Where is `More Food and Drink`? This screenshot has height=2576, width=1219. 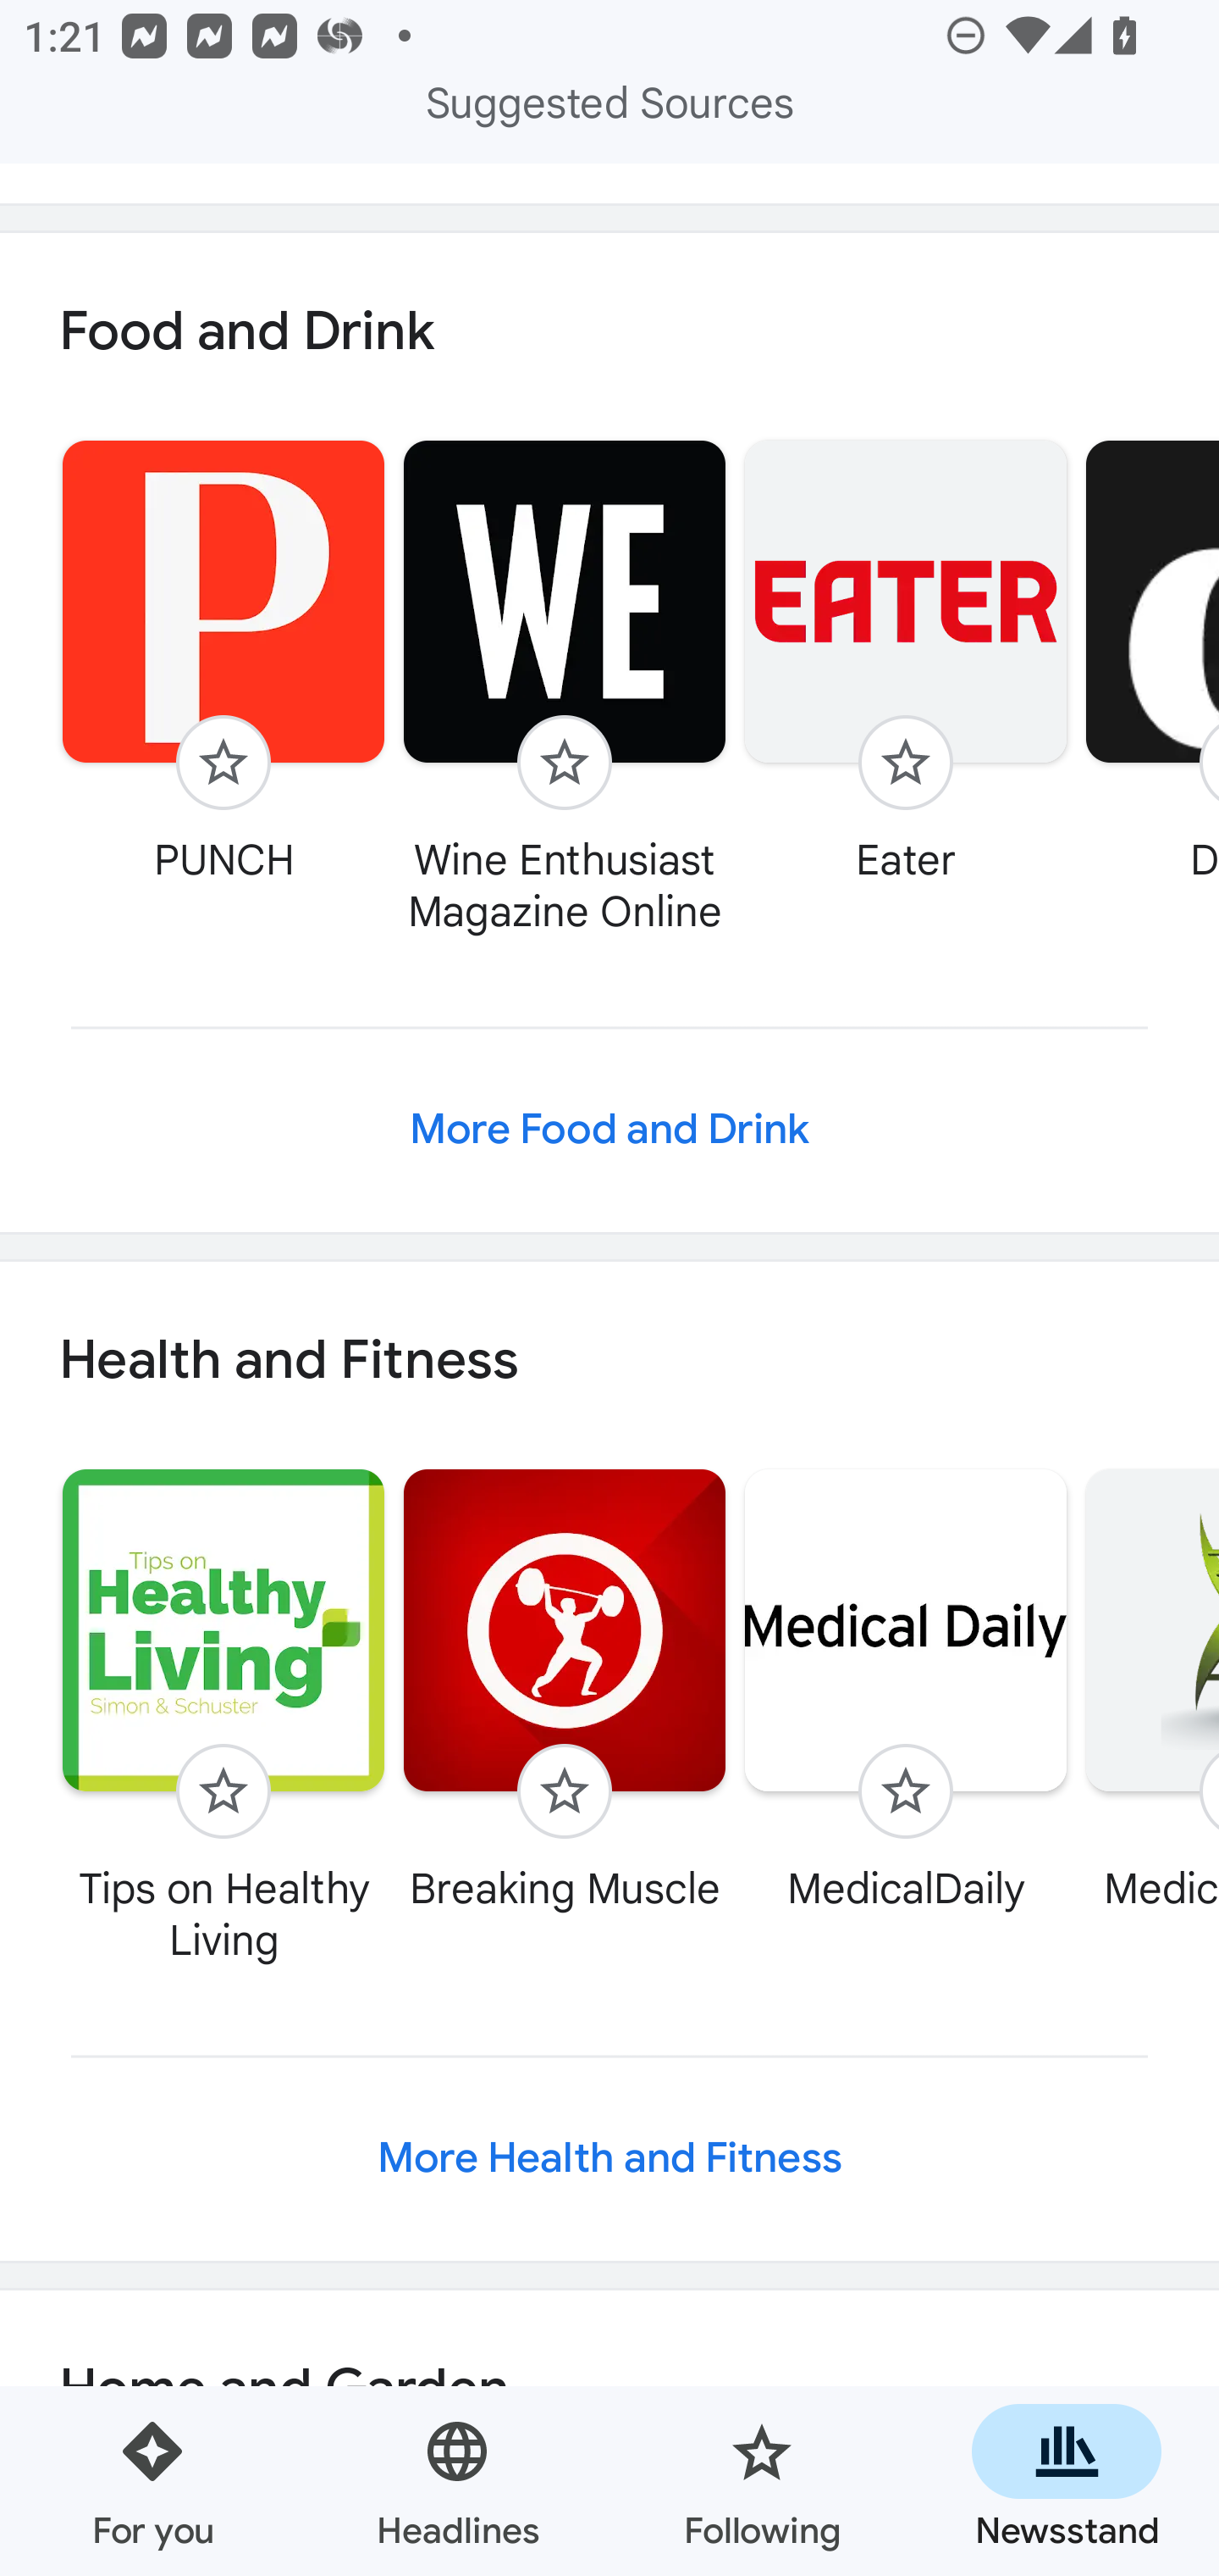 More Food and Drink is located at coordinates (609, 1129).